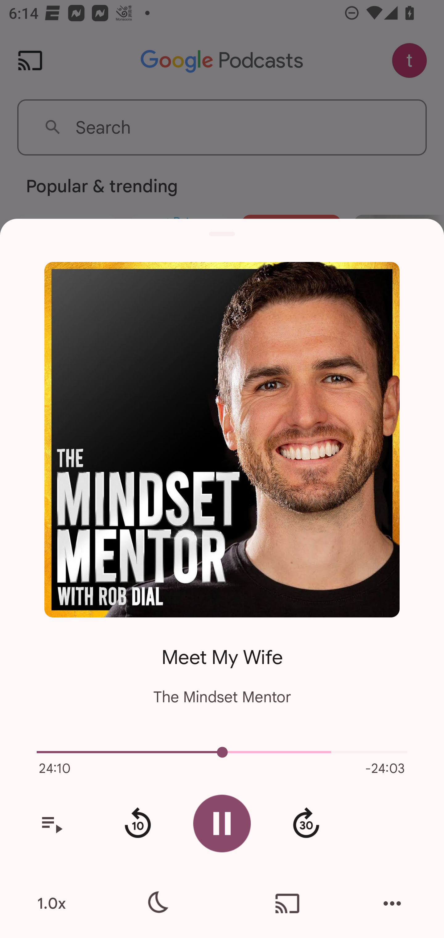 The image size is (444, 938). I want to click on Fast forward 30 second, so click(306, 824).